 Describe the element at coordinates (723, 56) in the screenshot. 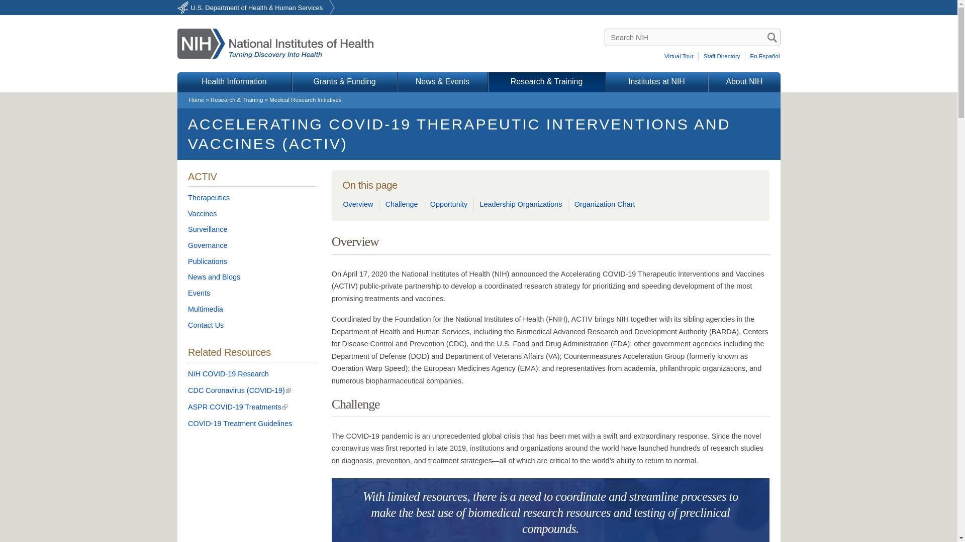

I see `Staff Directory` at that location.